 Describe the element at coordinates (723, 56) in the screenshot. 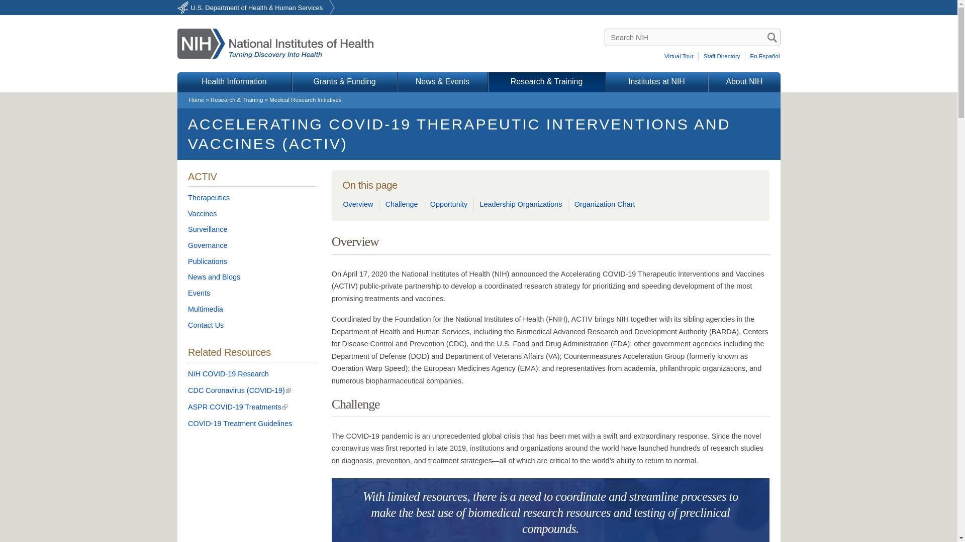

I see `Staff Directory` at that location.